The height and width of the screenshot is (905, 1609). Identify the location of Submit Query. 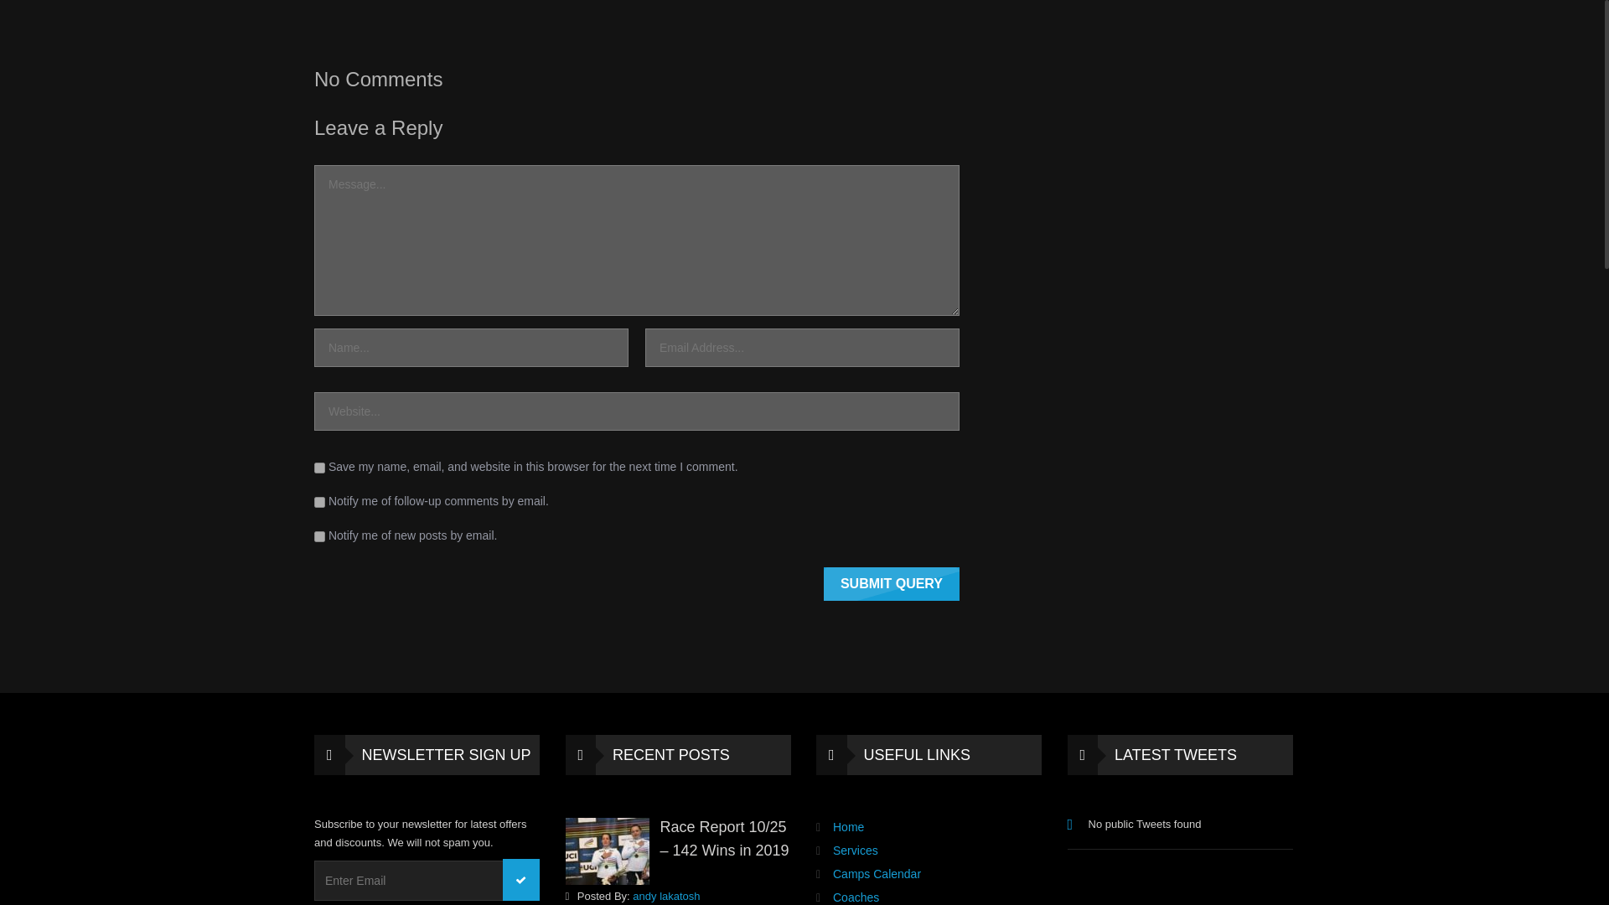
(892, 584).